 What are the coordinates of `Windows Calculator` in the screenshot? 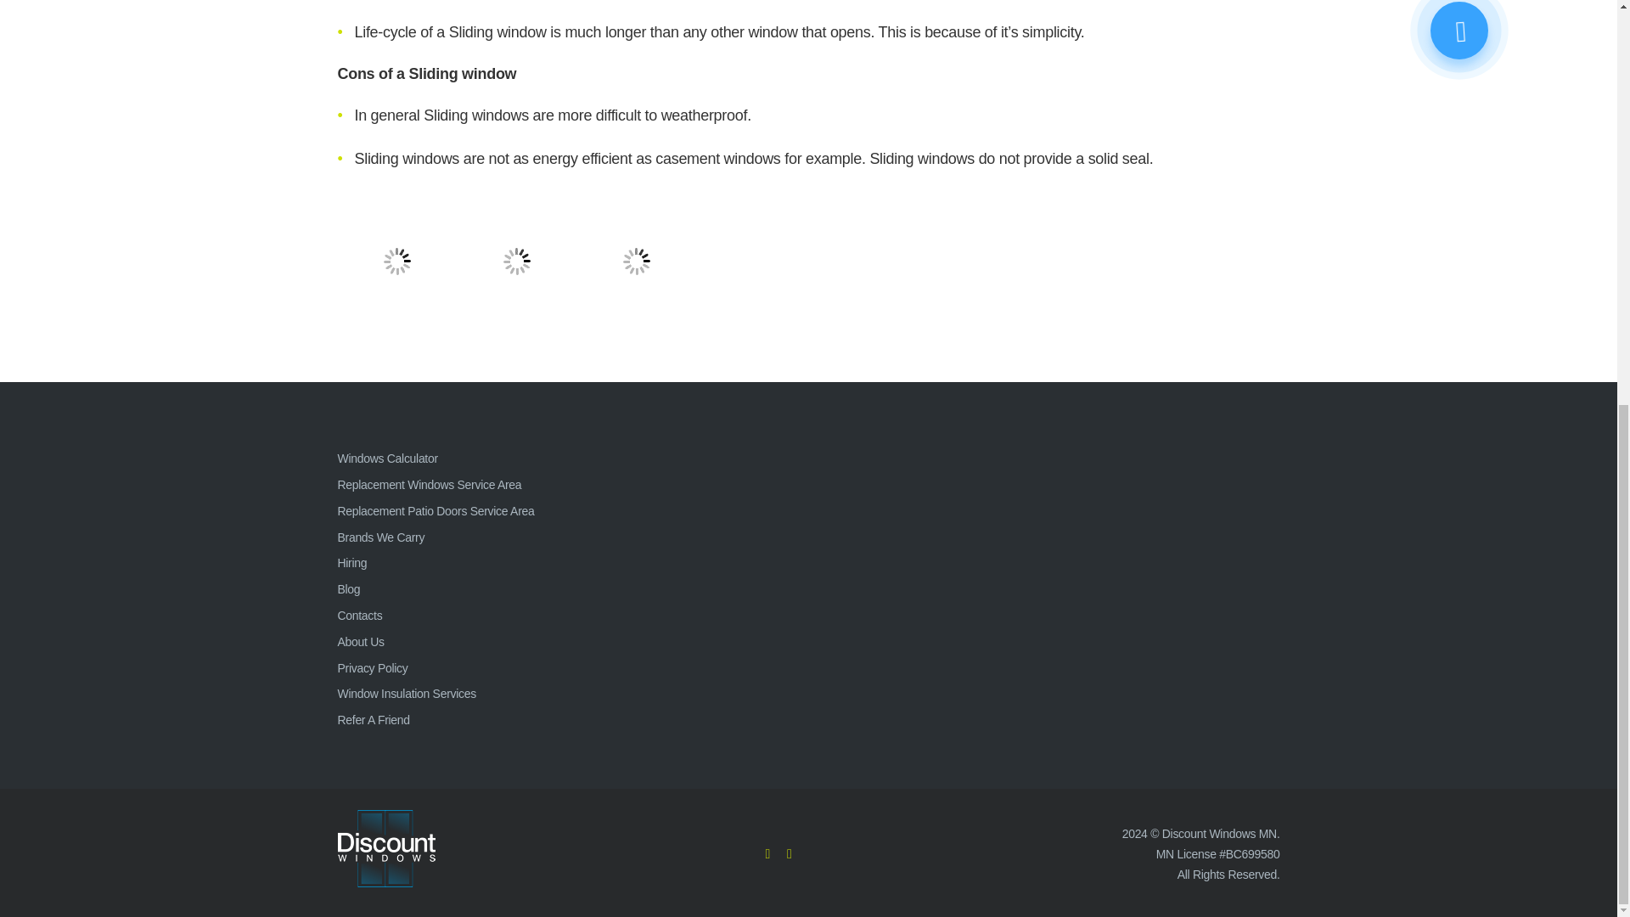 It's located at (387, 458).